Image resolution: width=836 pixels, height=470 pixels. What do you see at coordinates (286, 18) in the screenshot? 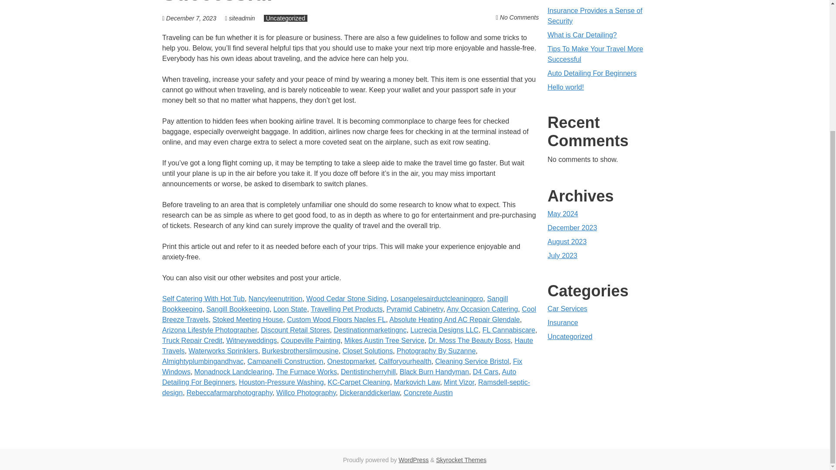
I see `Uncategorized` at bounding box center [286, 18].